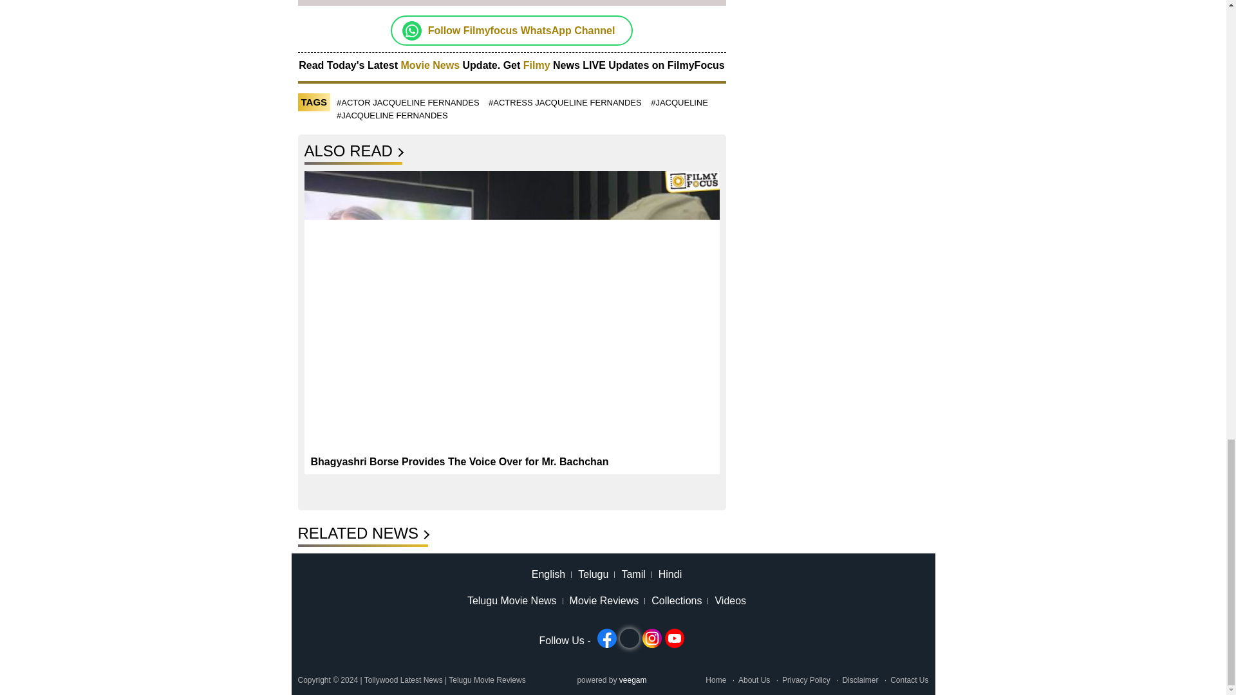 This screenshot has height=695, width=1236. Describe the element at coordinates (521, 30) in the screenshot. I see `Follow Filmyfocus WhatsApp Channel` at that location.